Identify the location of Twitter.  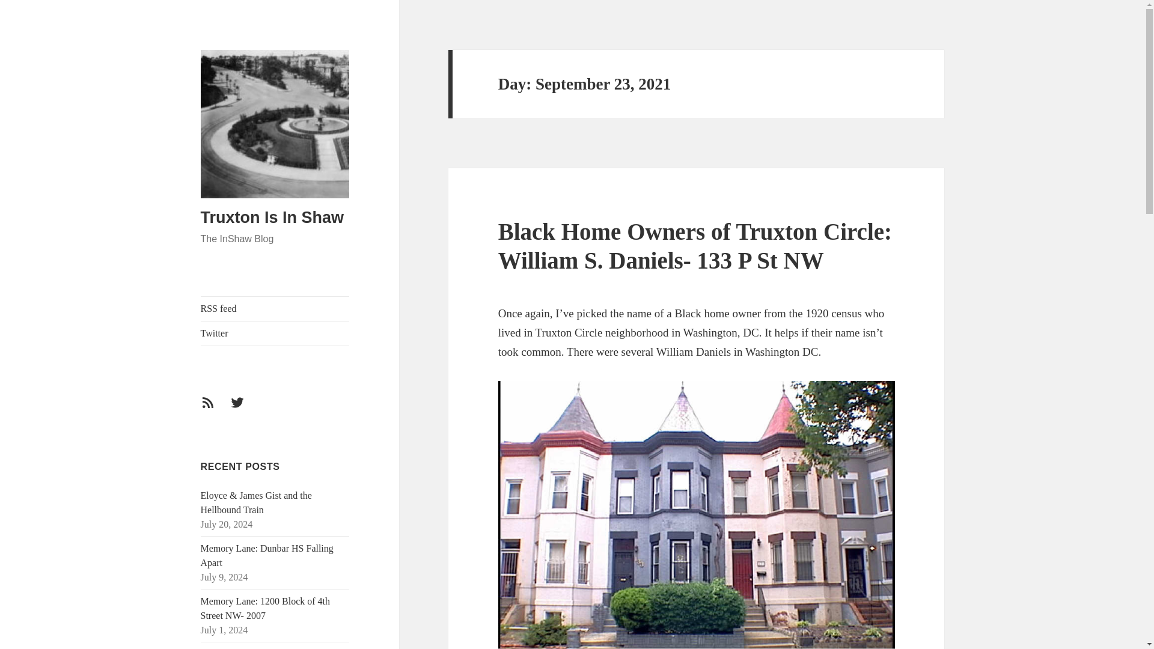
(244, 410).